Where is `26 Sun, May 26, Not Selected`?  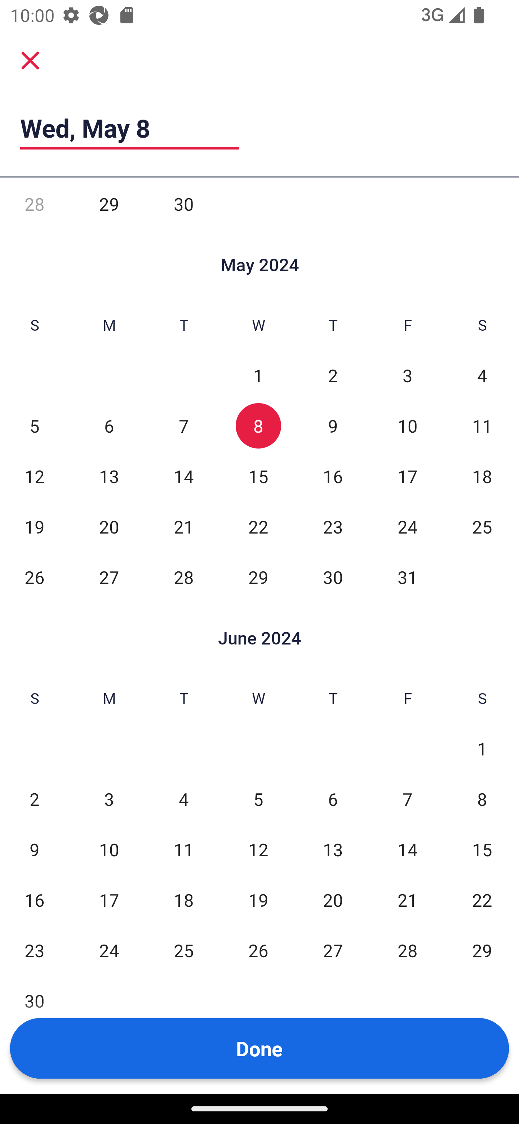
26 Sun, May 26, Not Selected is located at coordinates (34, 577).